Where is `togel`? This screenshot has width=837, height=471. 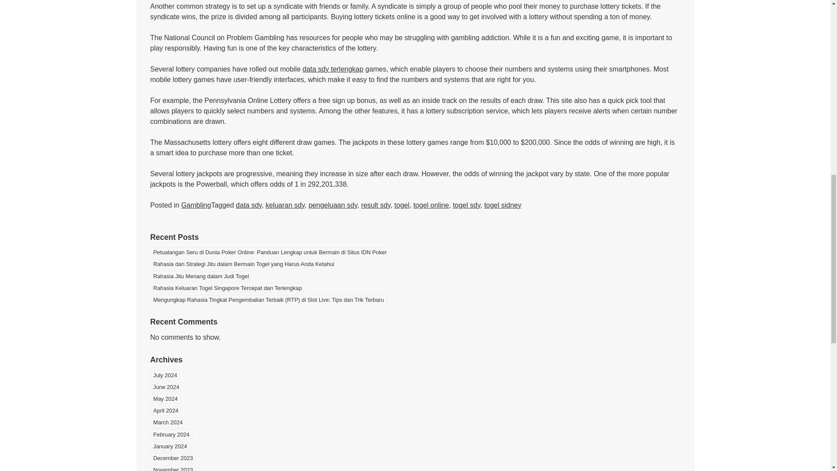
togel is located at coordinates (402, 205).